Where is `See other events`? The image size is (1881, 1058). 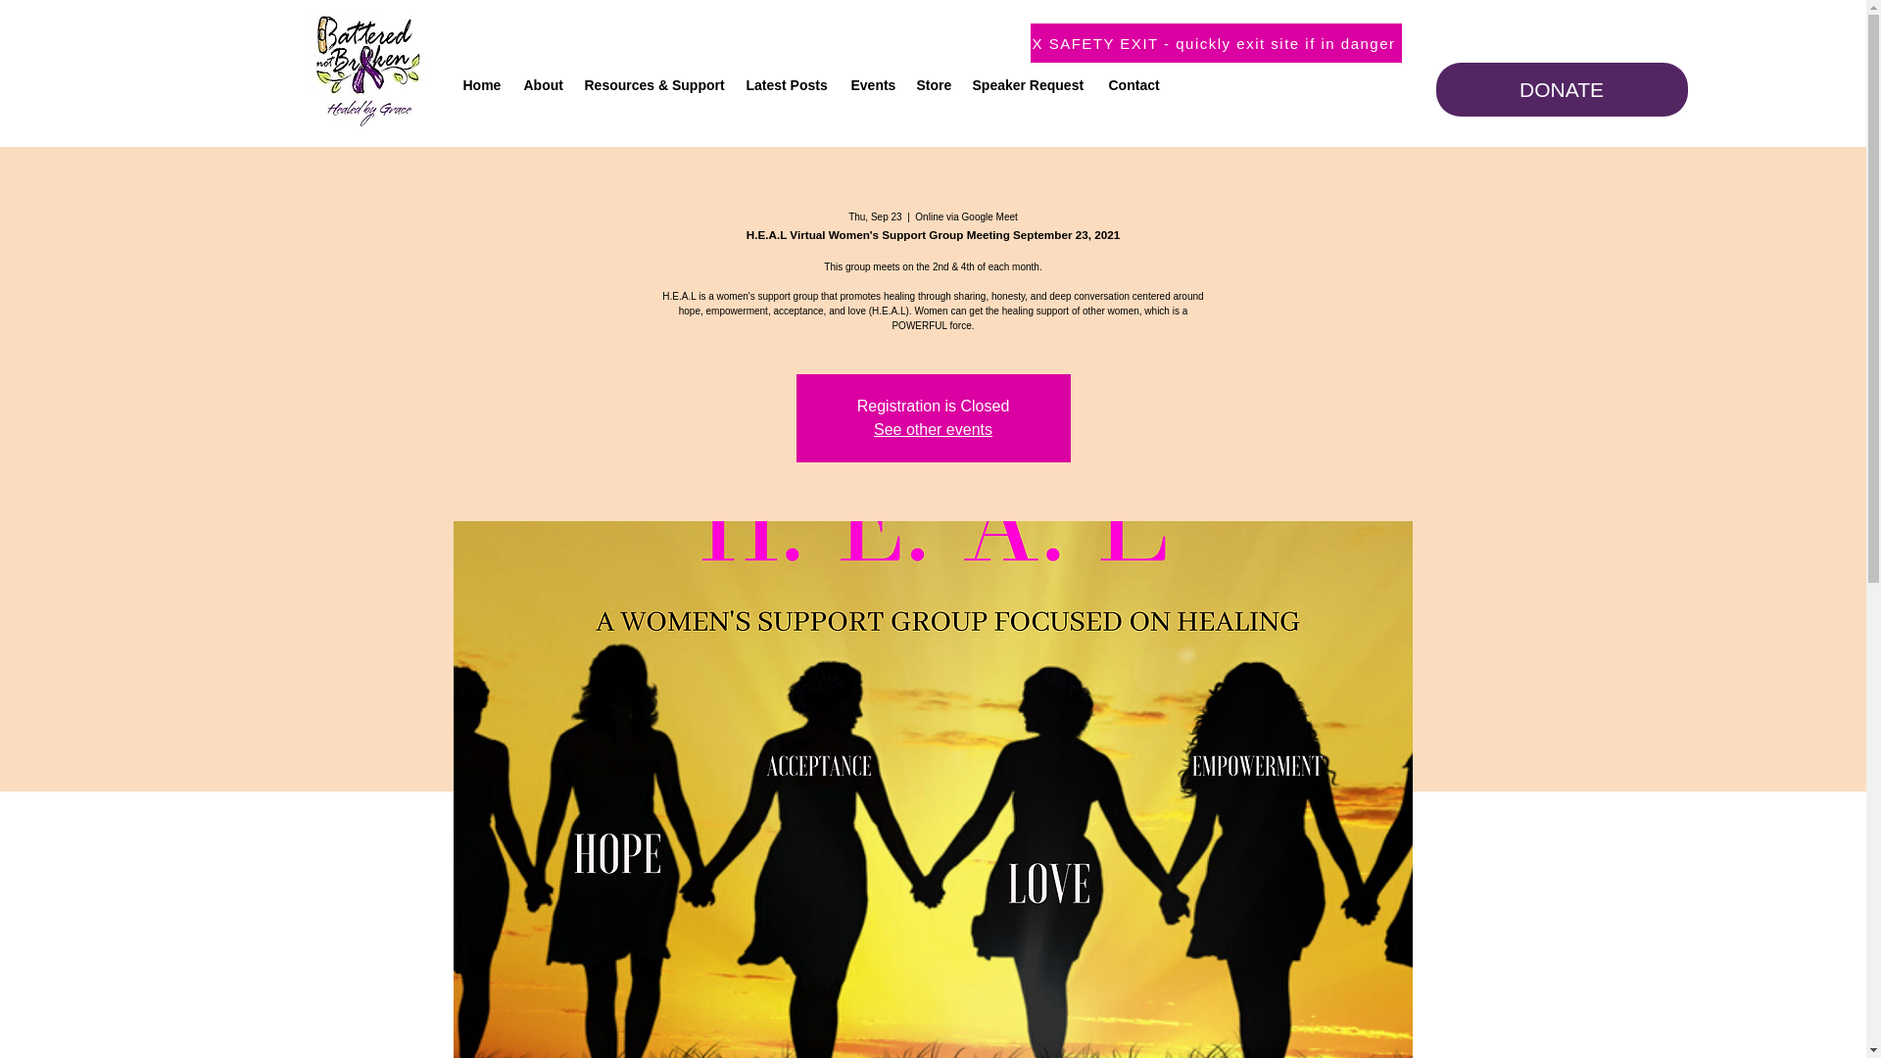 See other events is located at coordinates (933, 429).